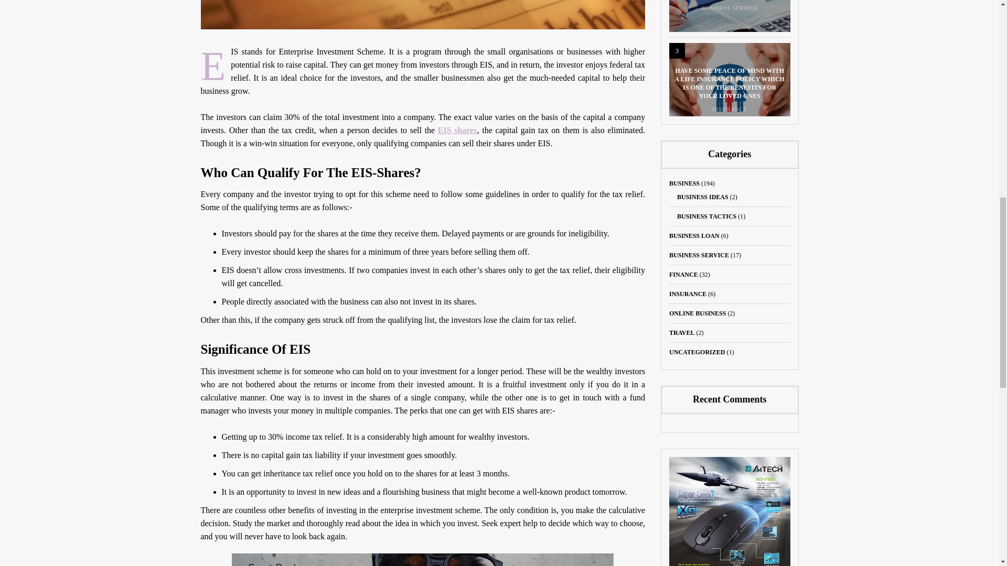  What do you see at coordinates (694, 235) in the screenshot?
I see `BUSINESS LOAN` at bounding box center [694, 235].